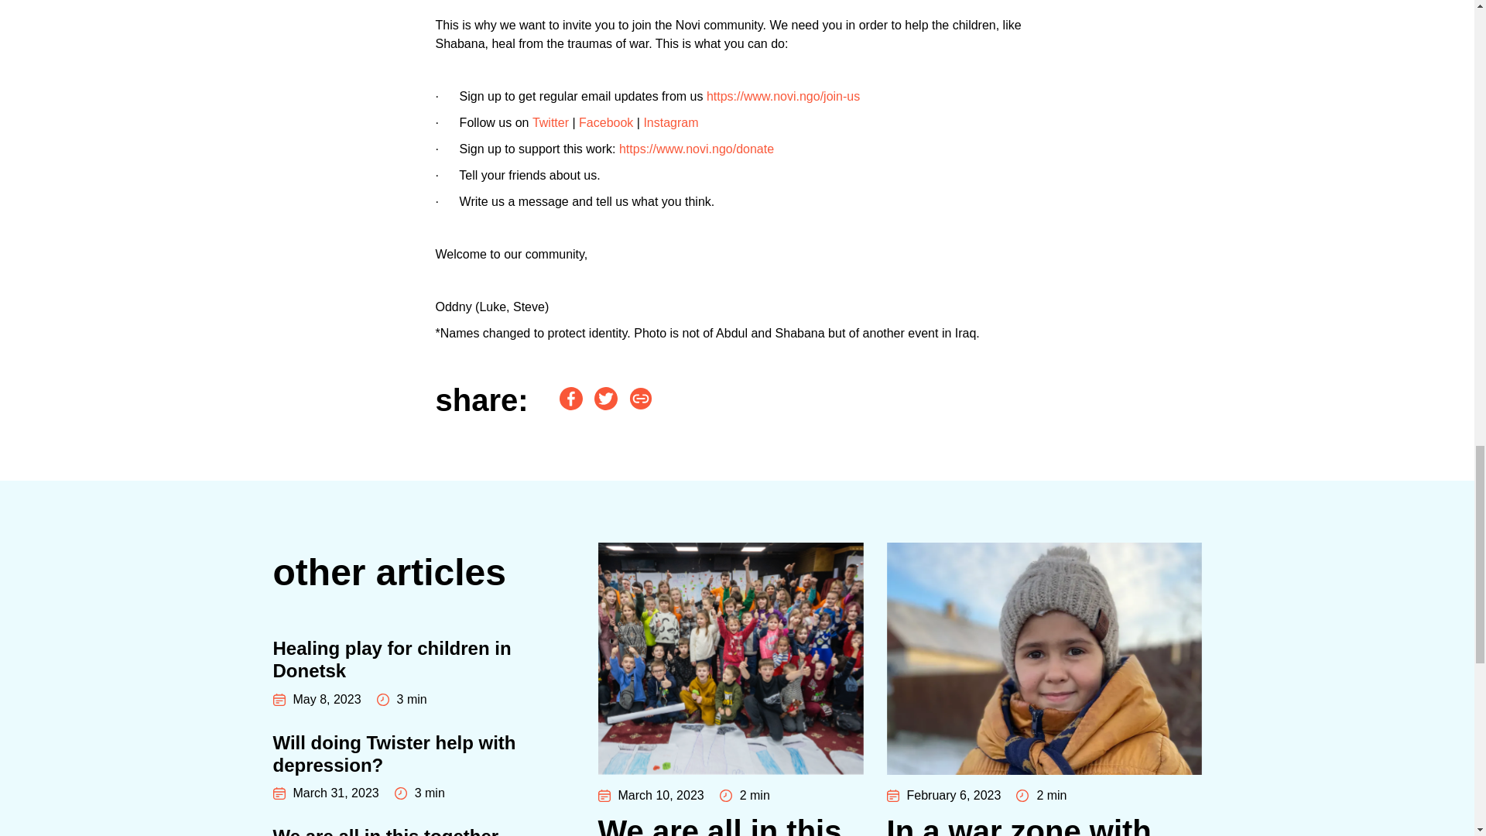 This screenshot has width=1486, height=836. What do you see at coordinates (605, 122) in the screenshot?
I see `Instagram` at bounding box center [605, 122].